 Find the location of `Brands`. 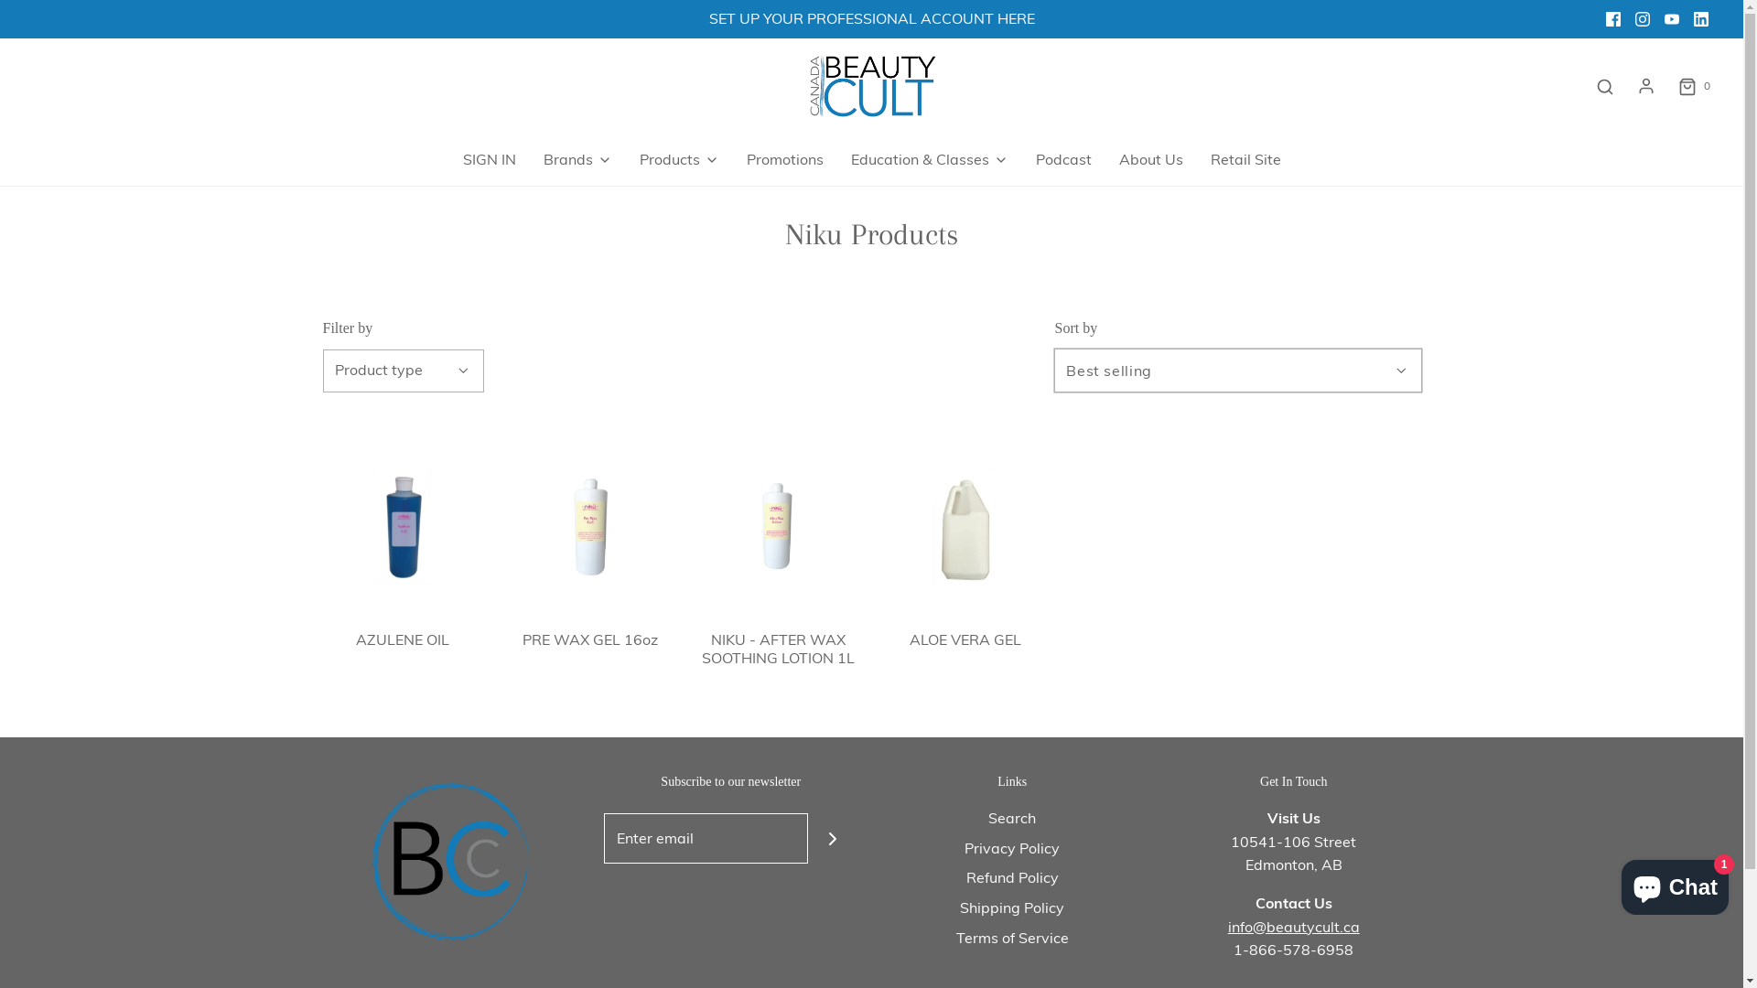

Brands is located at coordinates (578, 160).